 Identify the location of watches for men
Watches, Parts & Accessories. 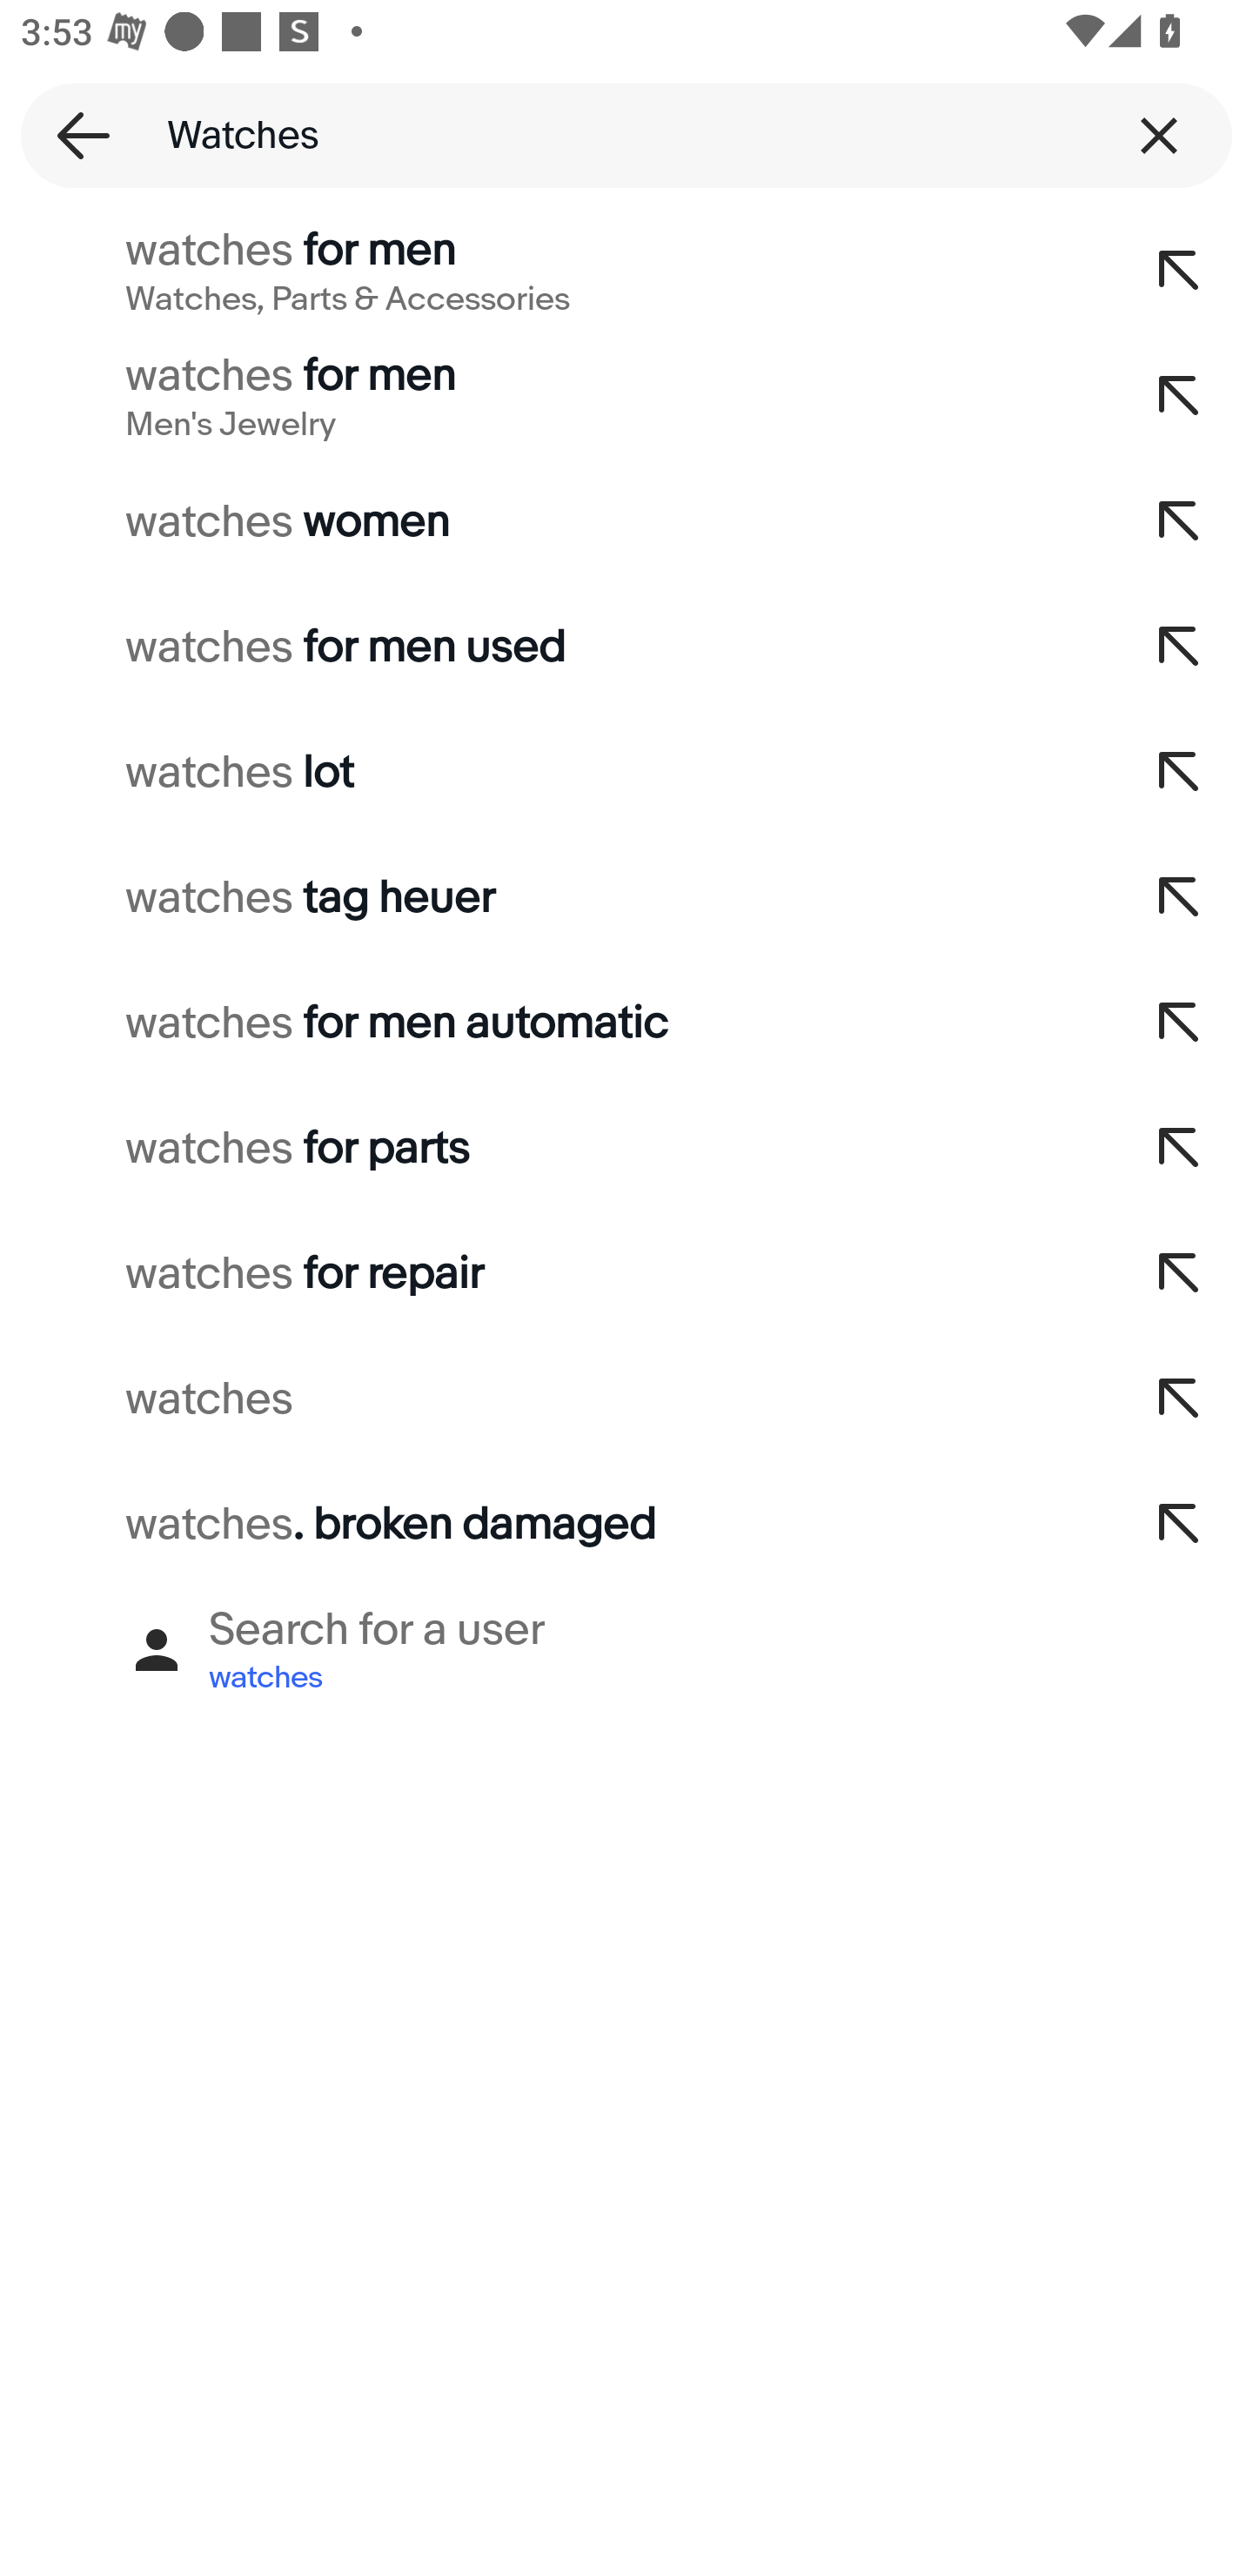
(553, 272).